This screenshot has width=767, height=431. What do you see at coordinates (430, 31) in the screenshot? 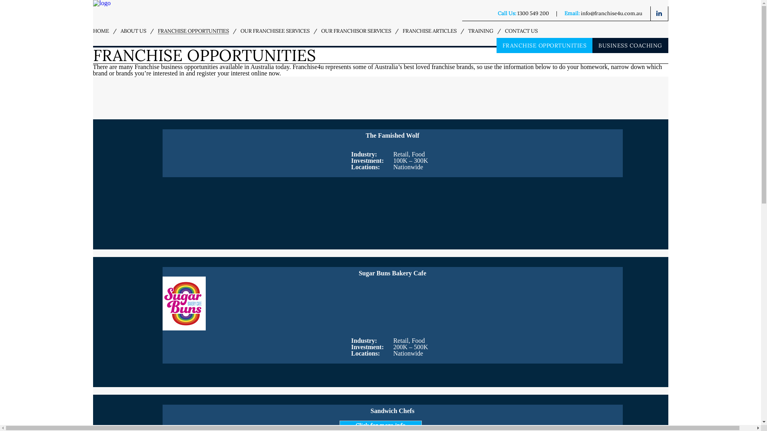
I see `FRANCHISE ARTICLES` at bounding box center [430, 31].